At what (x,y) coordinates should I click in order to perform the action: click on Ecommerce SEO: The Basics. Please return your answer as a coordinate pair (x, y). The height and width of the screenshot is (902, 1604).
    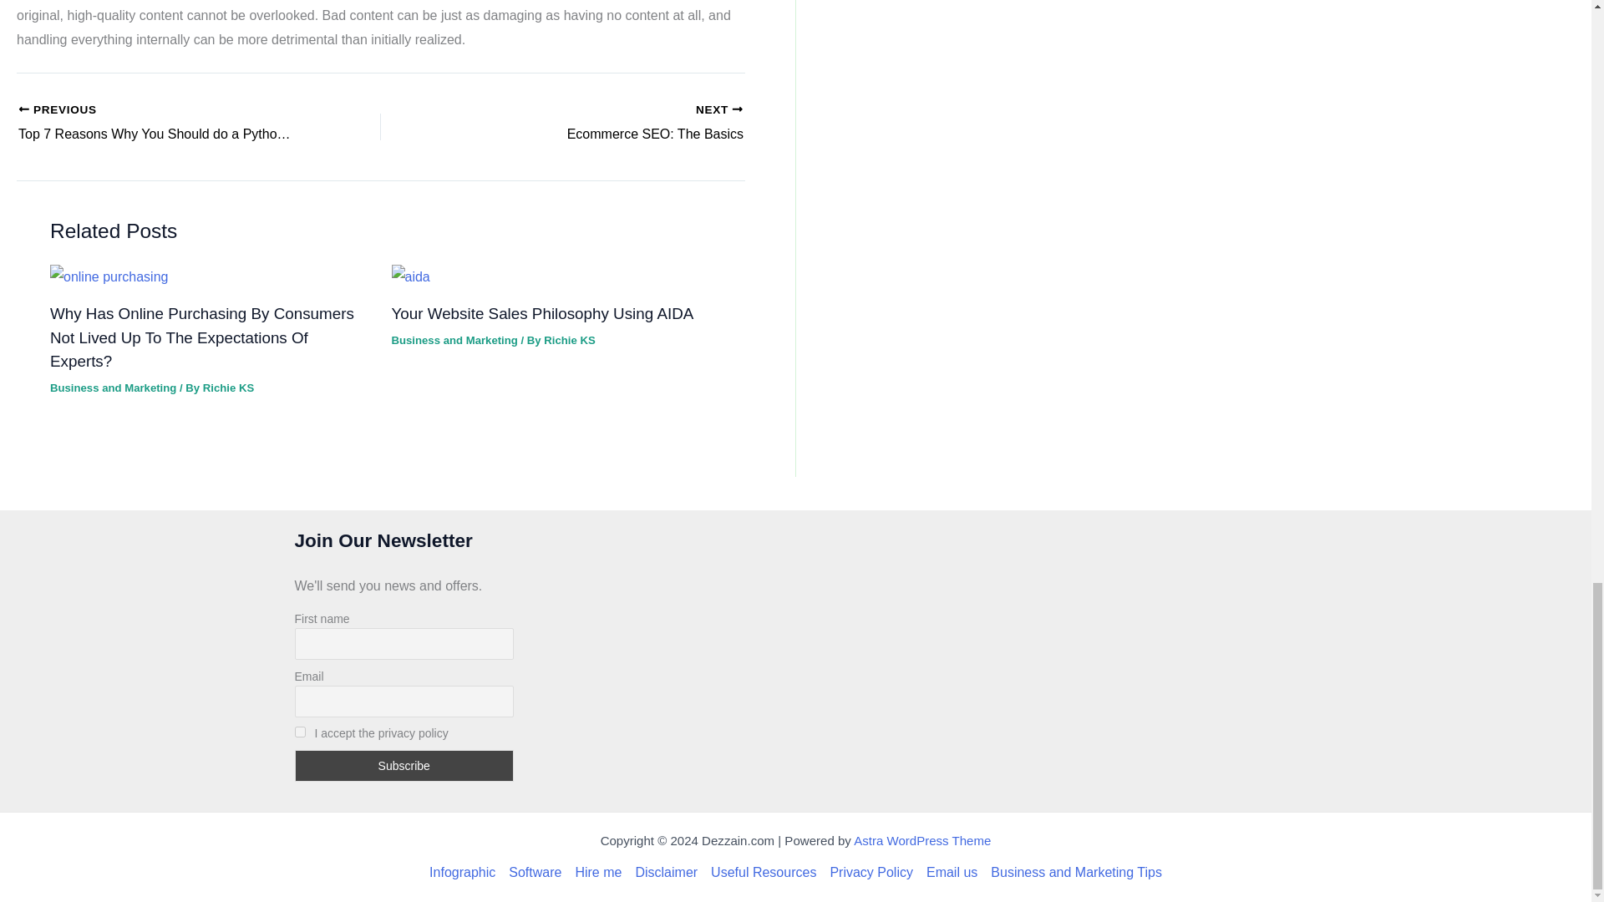
    Looking at the image, I should click on (598, 124).